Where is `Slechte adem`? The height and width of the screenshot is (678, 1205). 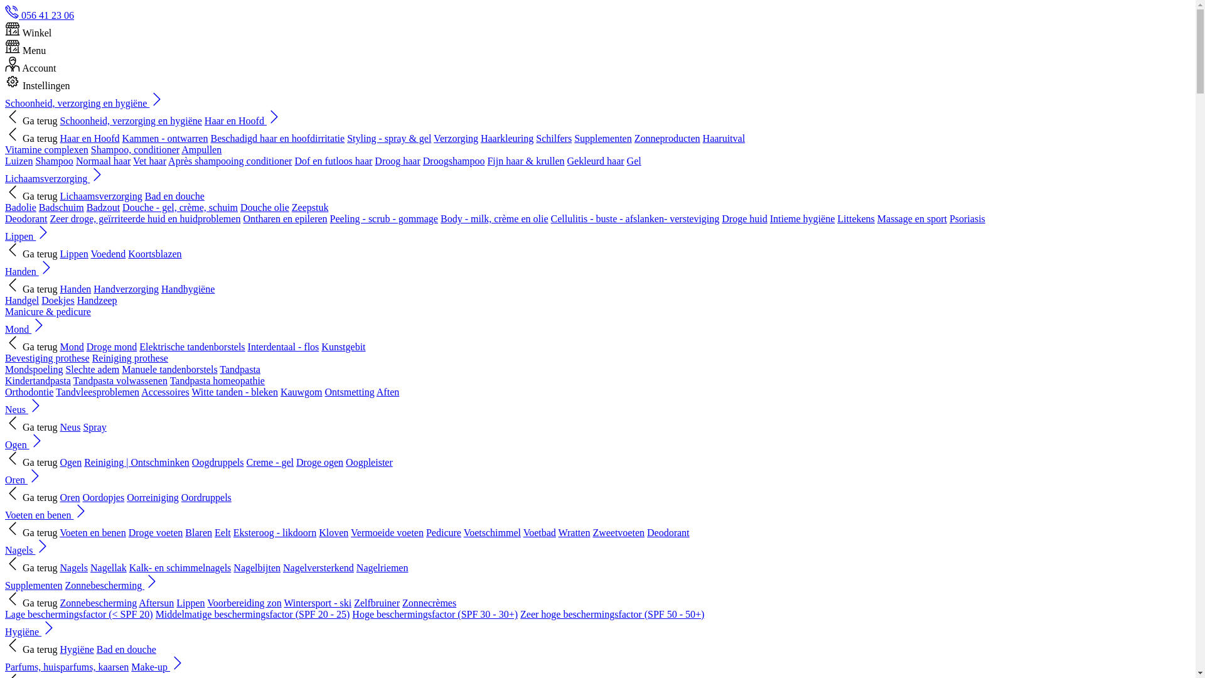
Slechte adem is located at coordinates (92, 369).